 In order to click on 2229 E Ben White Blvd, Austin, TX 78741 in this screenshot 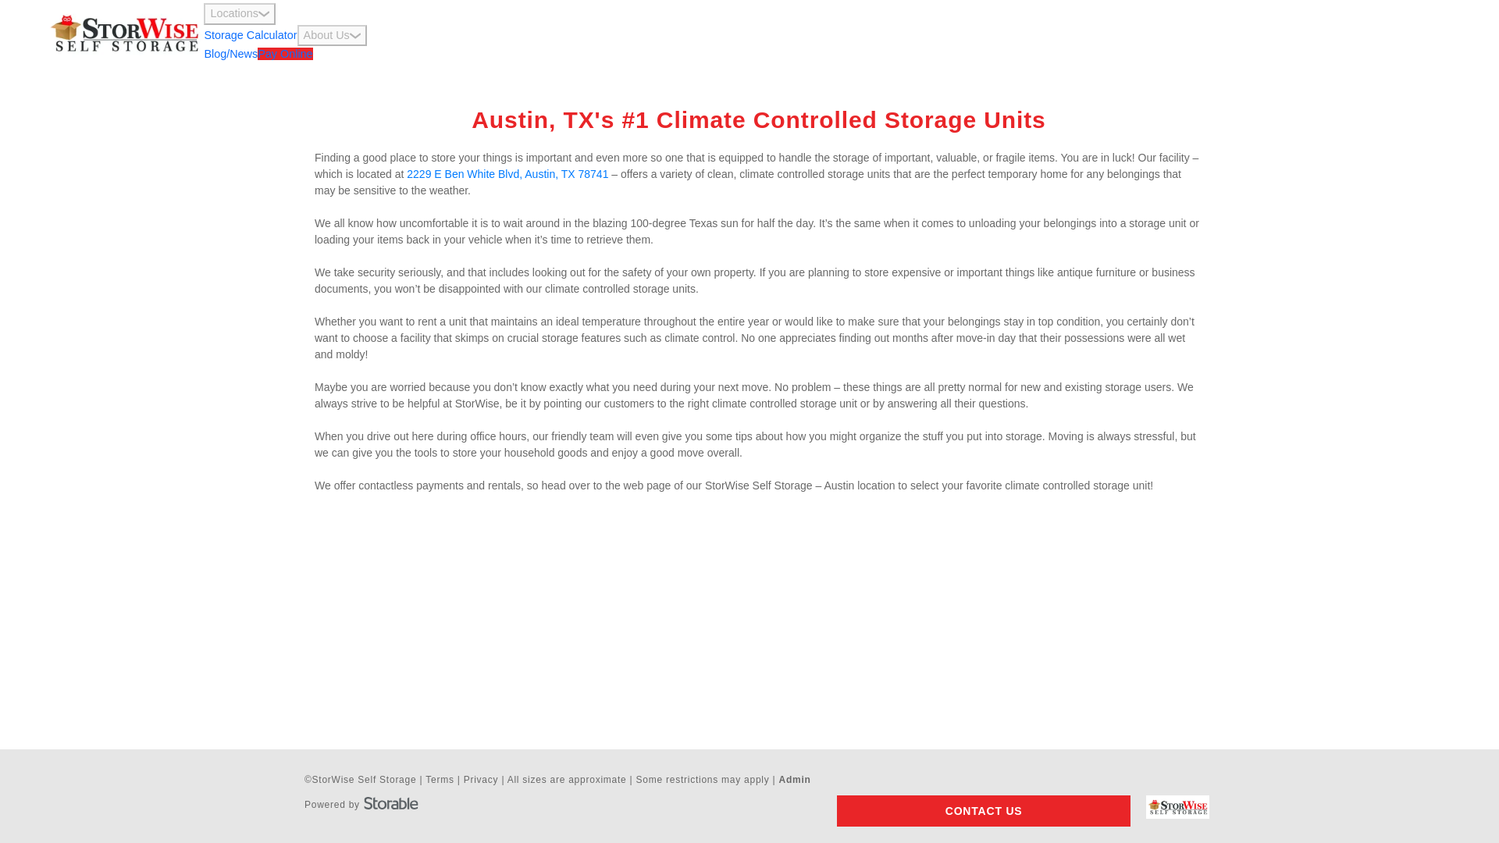, I will do `click(507, 173)`.